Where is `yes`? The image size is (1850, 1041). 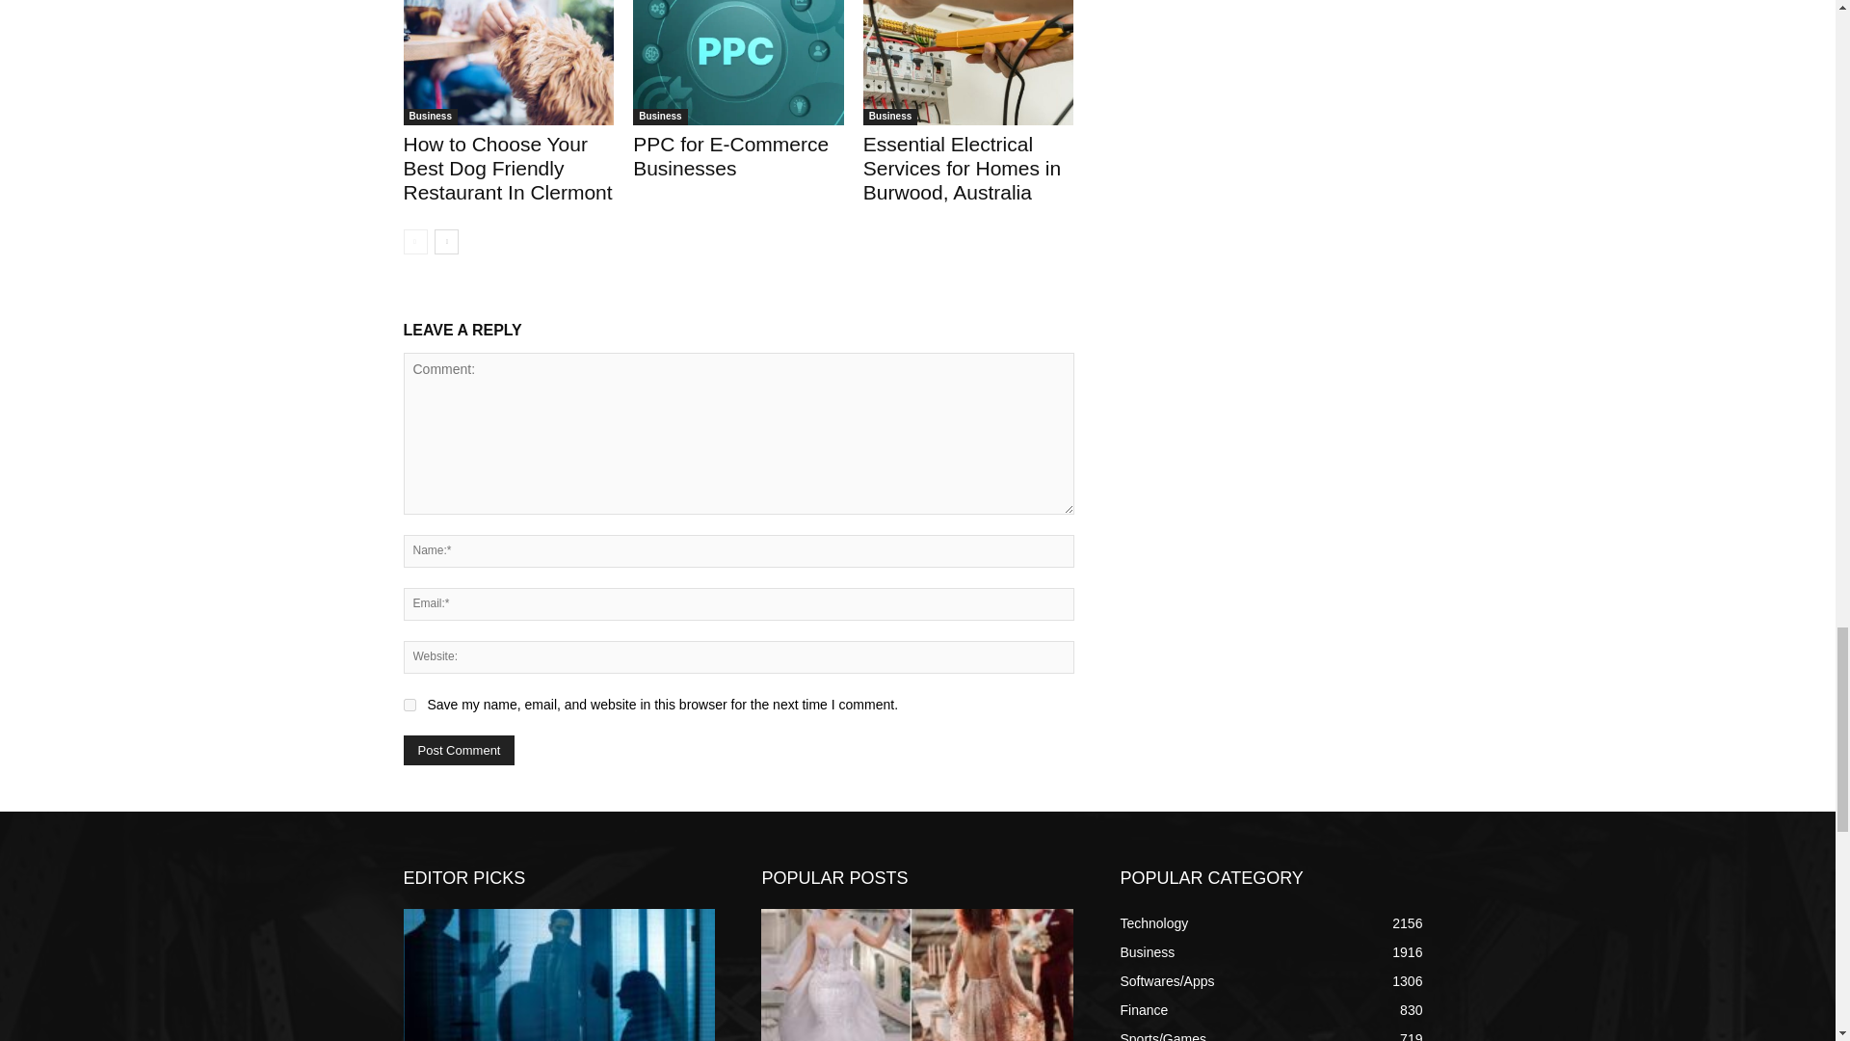
yes is located at coordinates (409, 704).